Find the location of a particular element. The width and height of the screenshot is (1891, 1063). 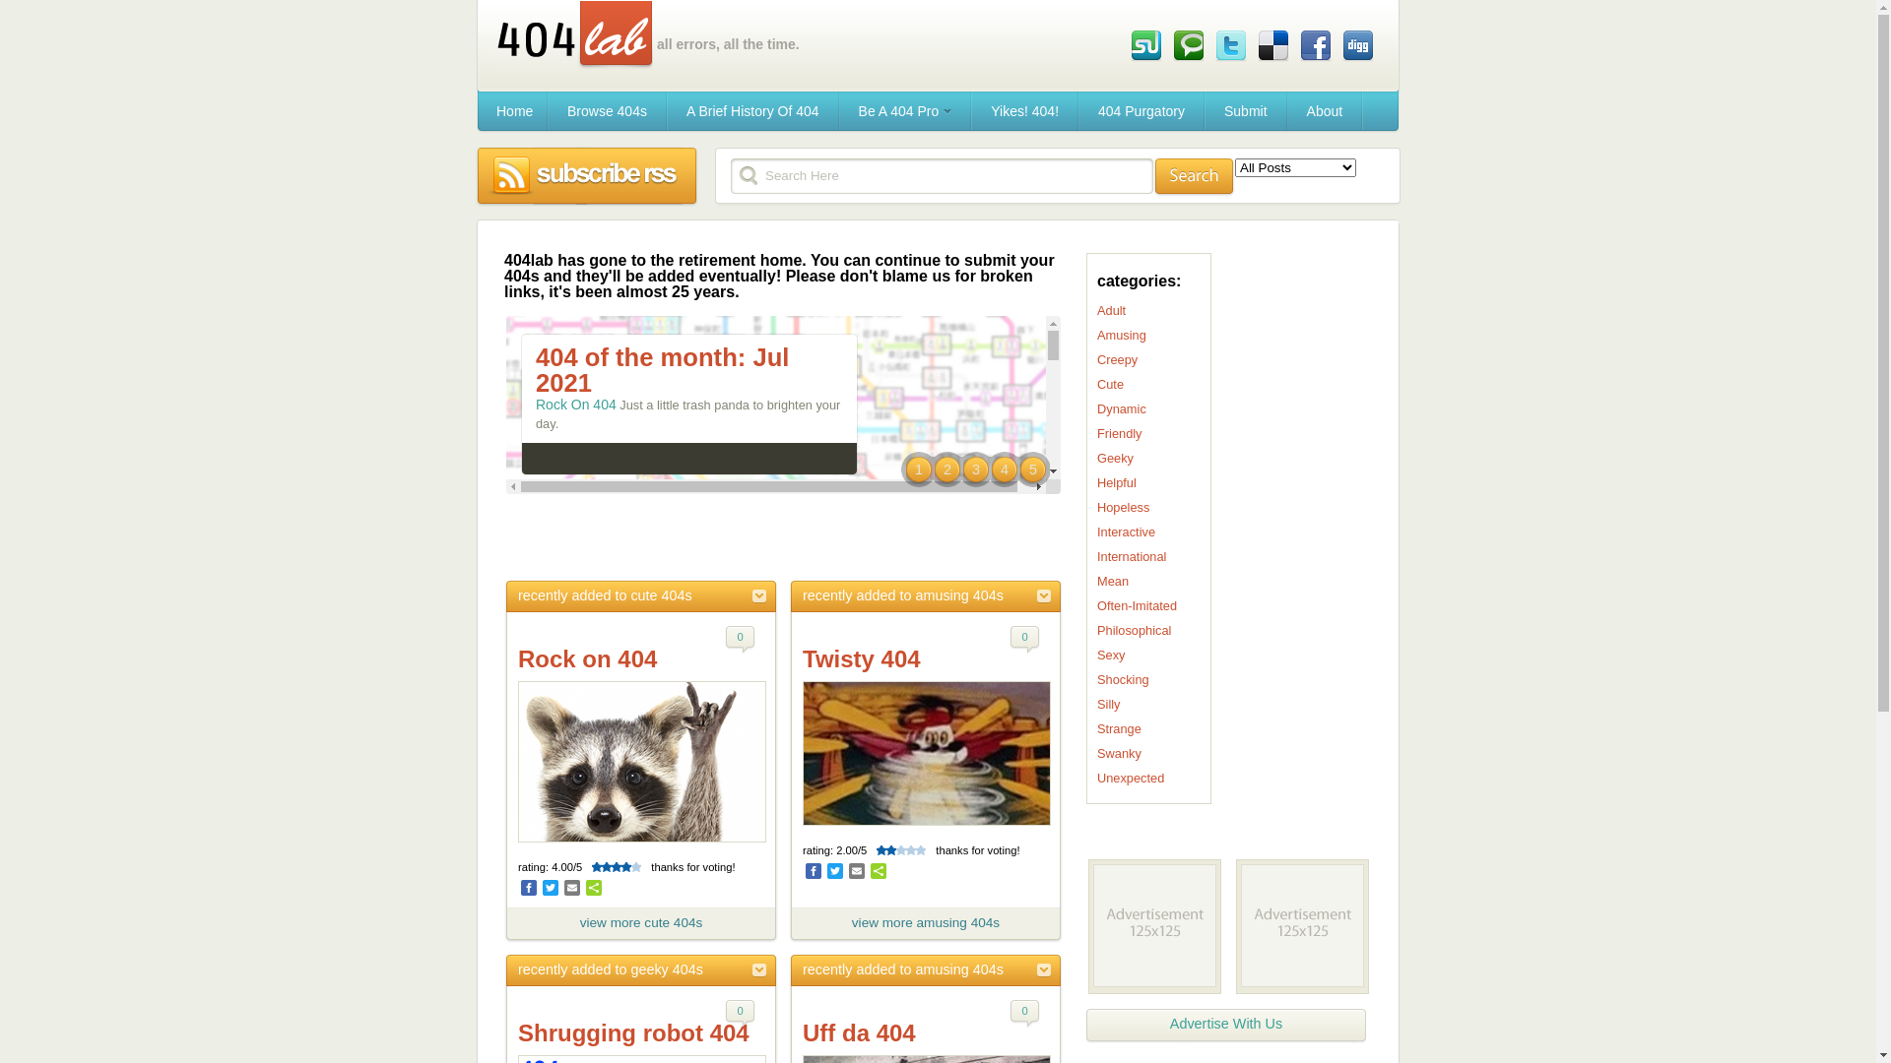

Twisty 404 is located at coordinates (862, 659).